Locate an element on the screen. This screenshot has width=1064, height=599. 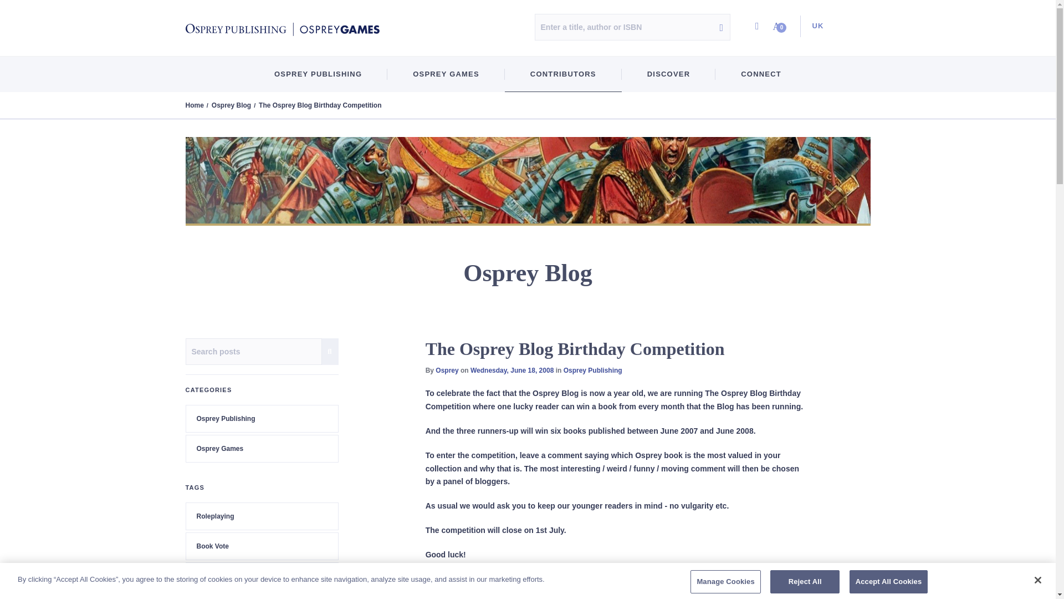
OSPREY PUBLISHING is located at coordinates (318, 74).